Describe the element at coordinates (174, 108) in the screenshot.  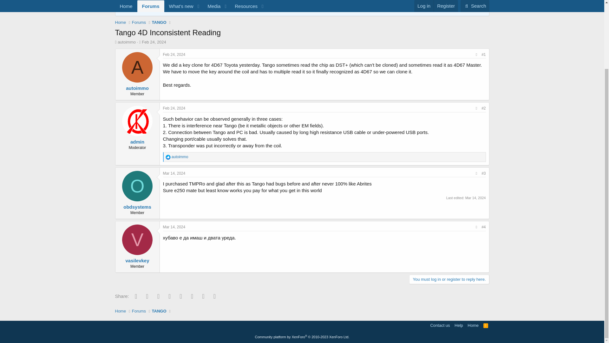
I see `Feb 24, 2024 at 9:22 AM` at that location.